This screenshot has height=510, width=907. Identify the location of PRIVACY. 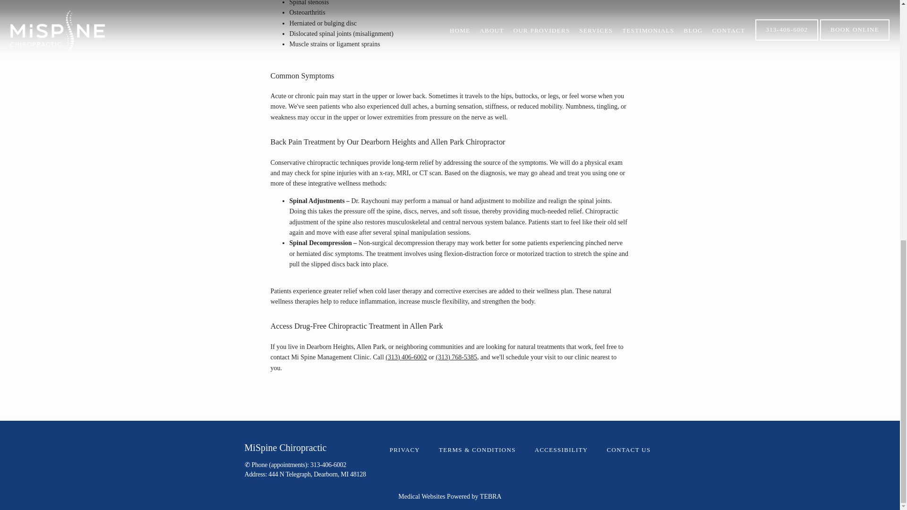
(404, 450).